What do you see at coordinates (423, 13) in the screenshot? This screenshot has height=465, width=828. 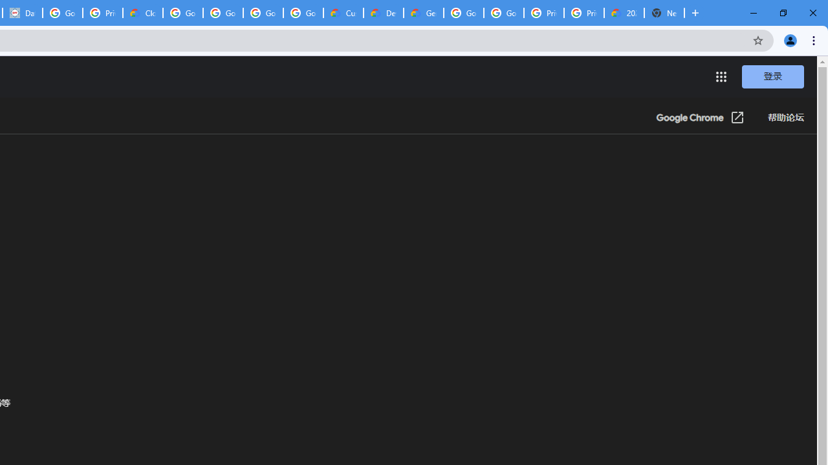 I see `Gemini for Business and Developers | Google Cloud` at bounding box center [423, 13].